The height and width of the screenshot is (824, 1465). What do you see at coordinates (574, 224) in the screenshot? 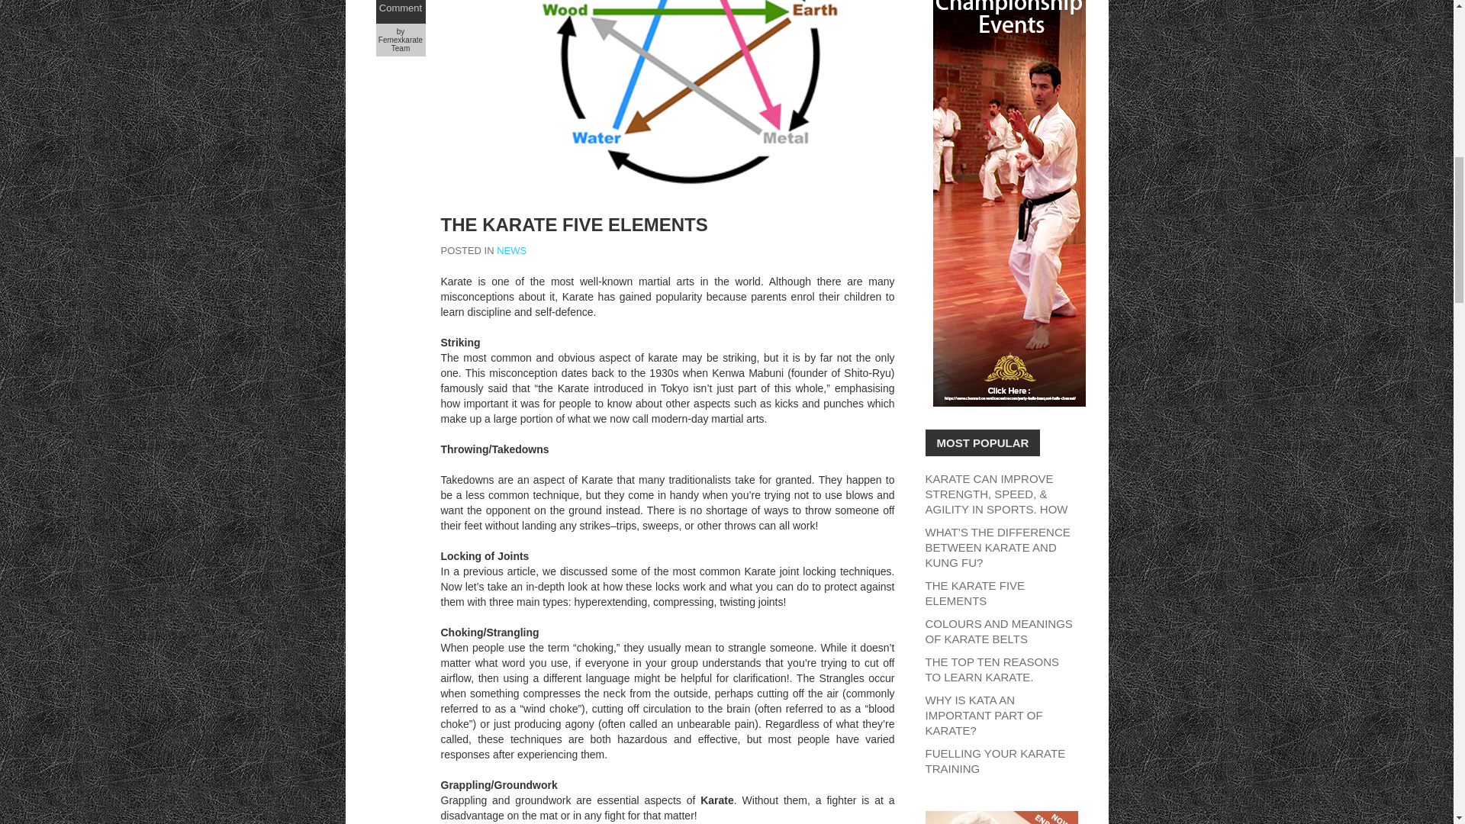
I see `THE KARATE FIVE ELEMENTS` at bounding box center [574, 224].